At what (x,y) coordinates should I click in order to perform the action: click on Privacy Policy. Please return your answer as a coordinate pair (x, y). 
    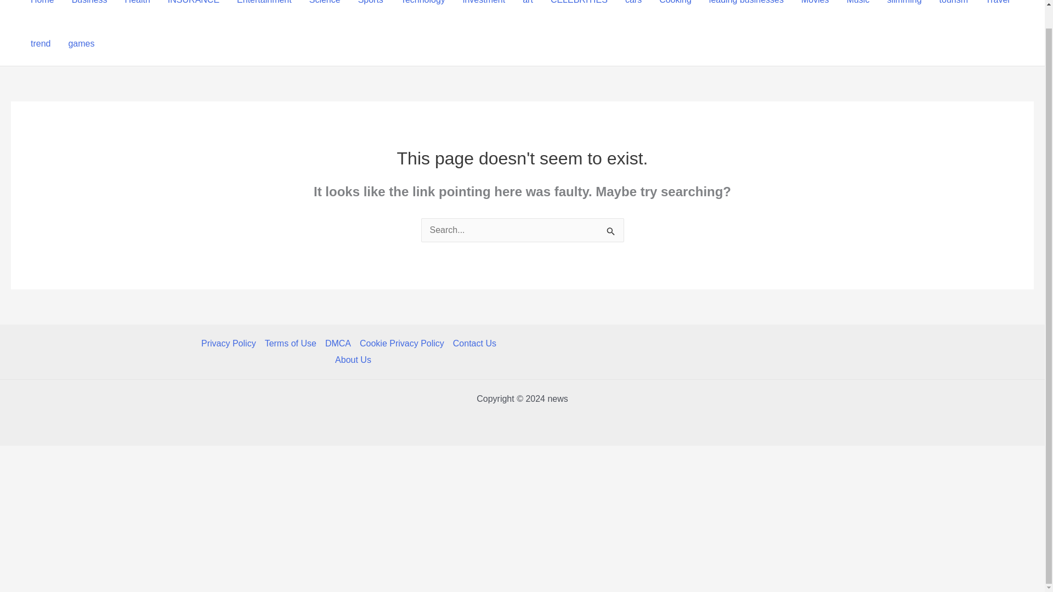
    Looking at the image, I should click on (230, 343).